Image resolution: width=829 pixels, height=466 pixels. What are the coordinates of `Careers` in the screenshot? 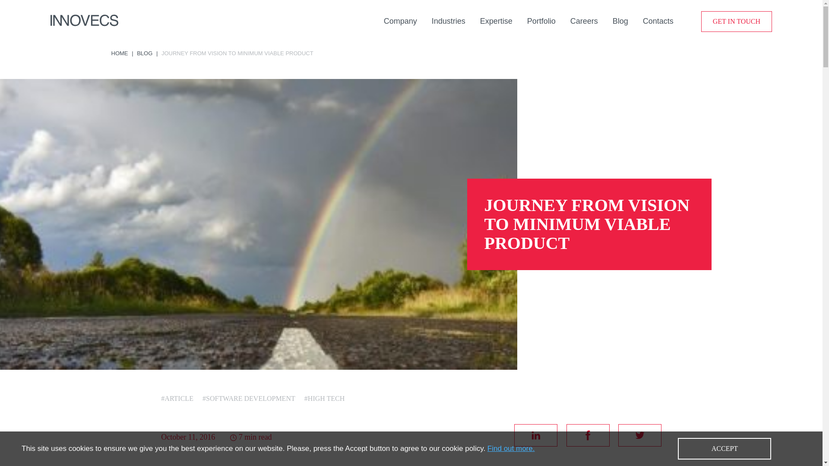 It's located at (584, 21).